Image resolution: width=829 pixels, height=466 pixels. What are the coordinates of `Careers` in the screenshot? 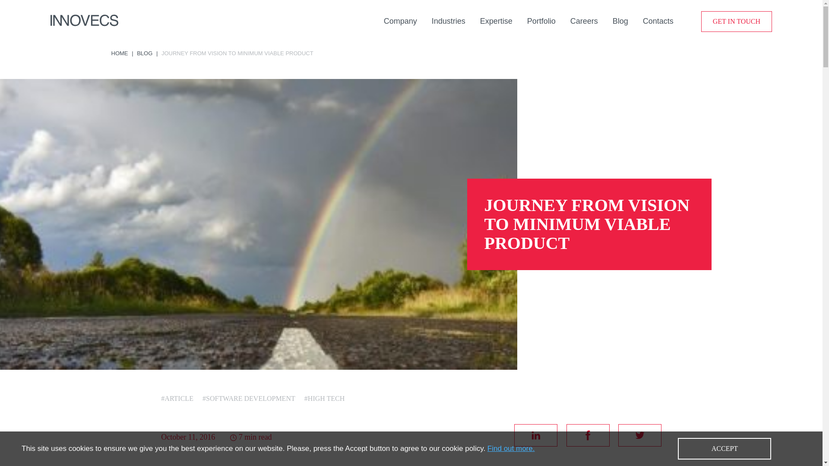 It's located at (584, 21).